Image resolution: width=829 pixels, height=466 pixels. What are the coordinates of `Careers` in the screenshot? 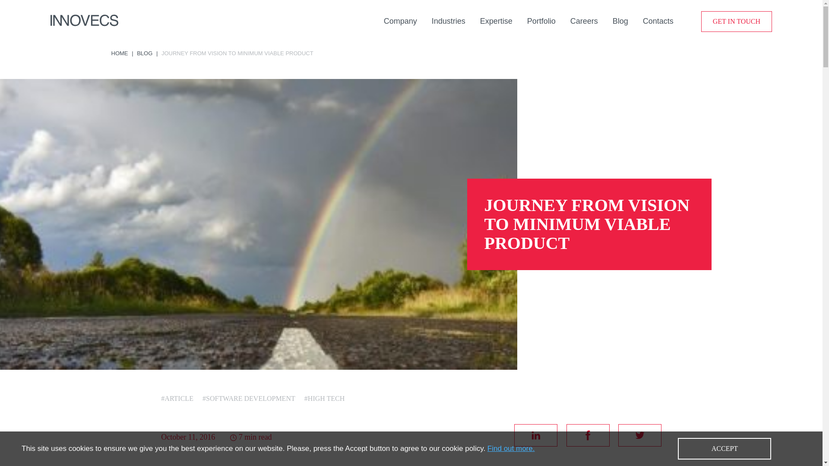 It's located at (584, 21).